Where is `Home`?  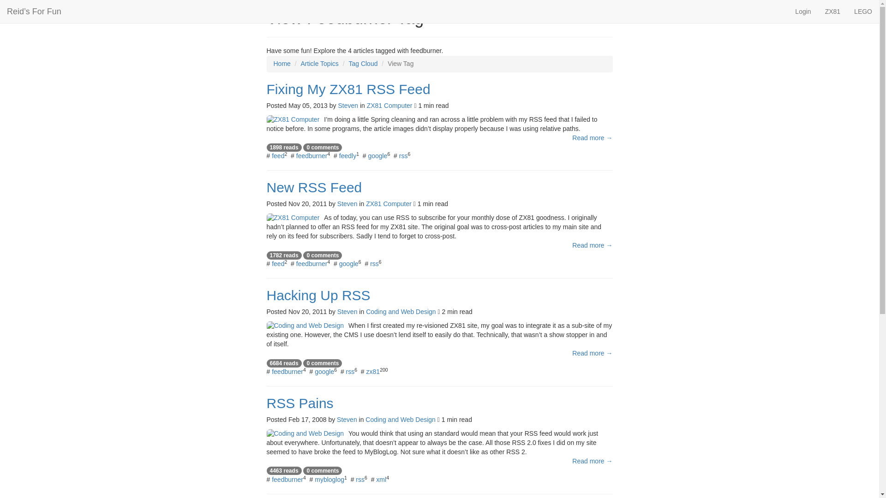 Home is located at coordinates (281, 63).